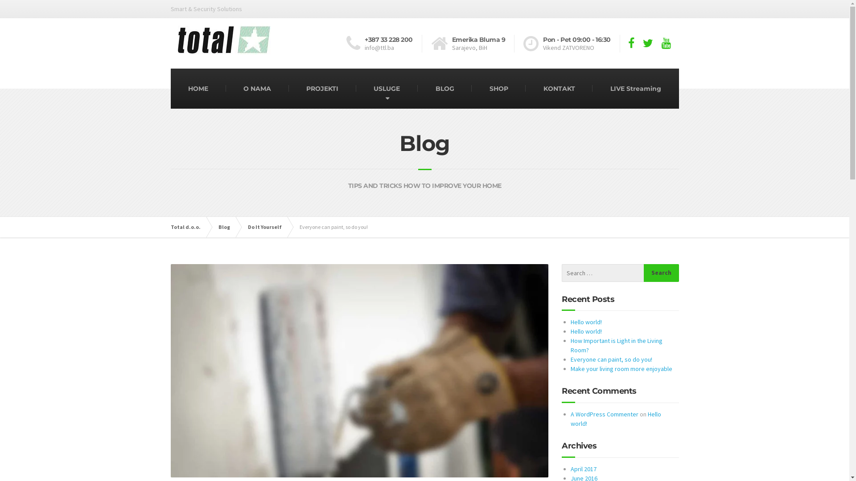 Image resolution: width=856 pixels, height=481 pixels. I want to click on How Important is Light in the Living Room?, so click(617, 346).